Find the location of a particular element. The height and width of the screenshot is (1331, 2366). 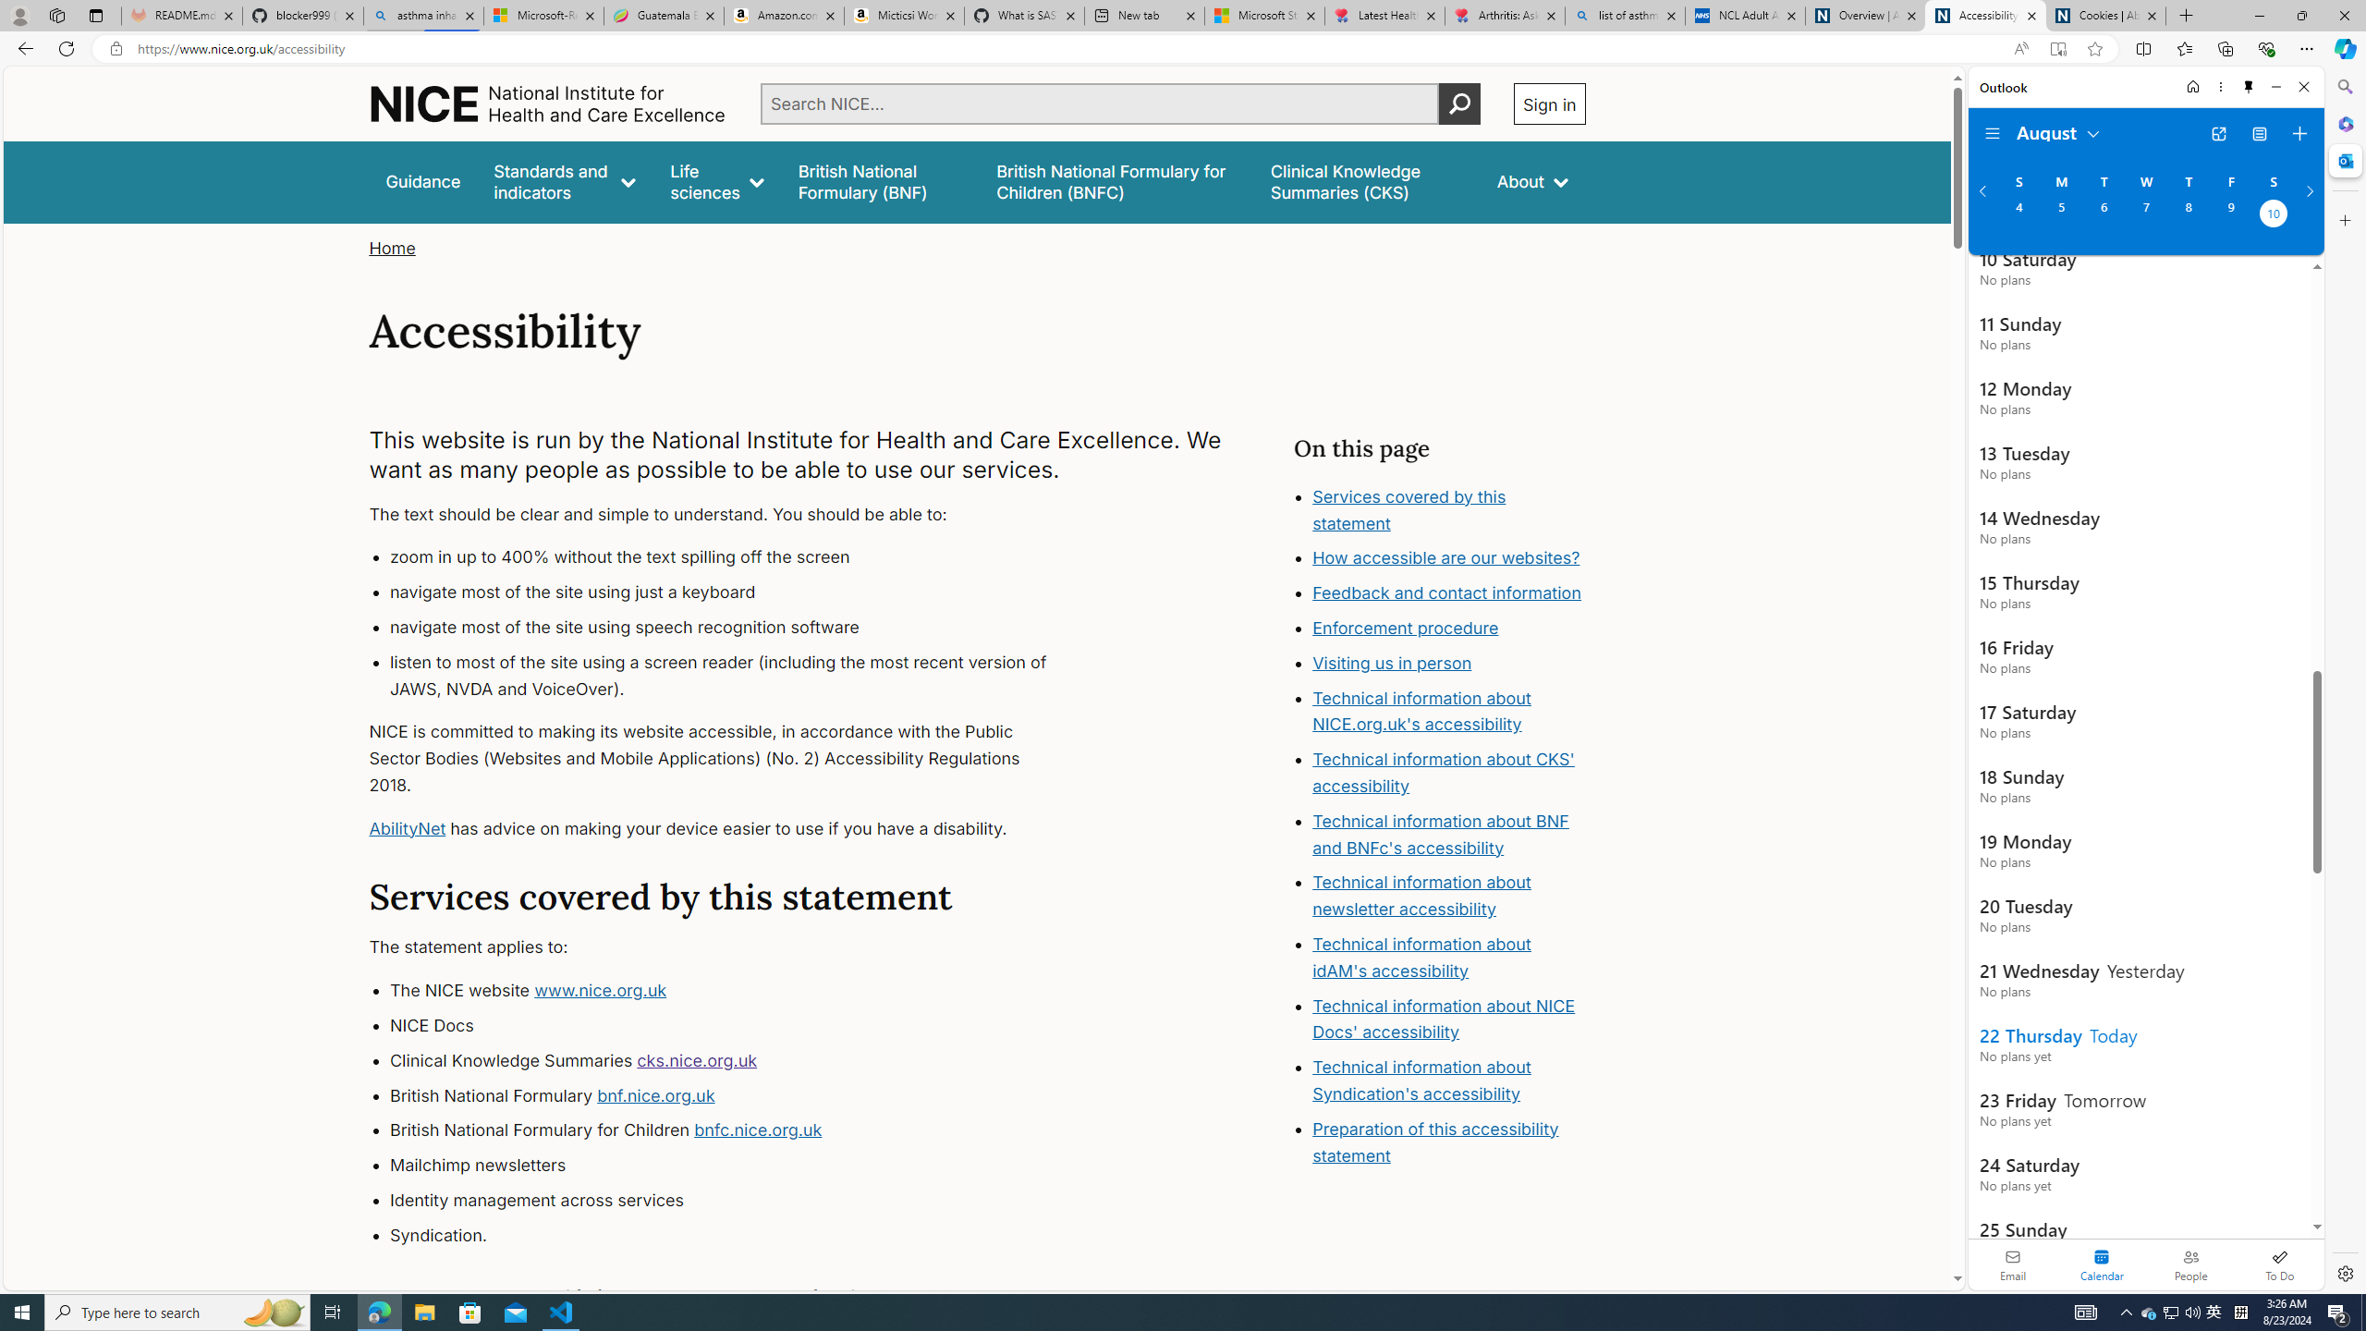

Clinical Knowledge Summaries cks.nice.org.uk is located at coordinates (736, 1061).